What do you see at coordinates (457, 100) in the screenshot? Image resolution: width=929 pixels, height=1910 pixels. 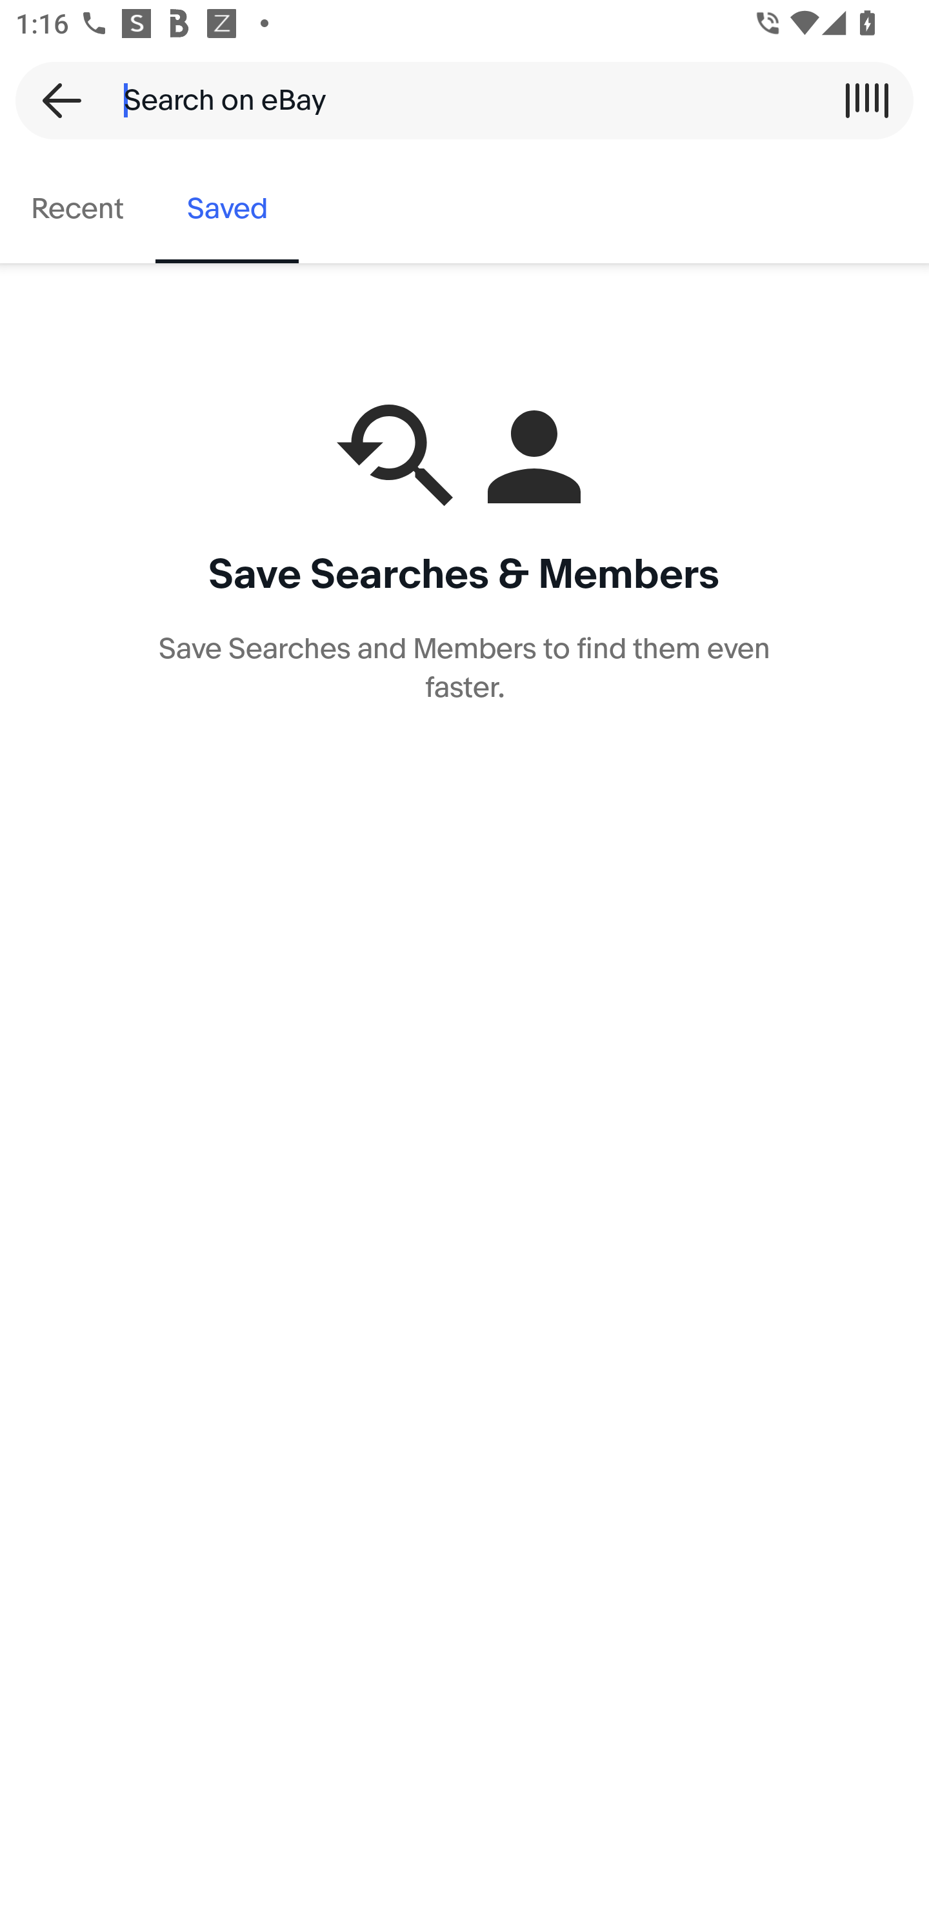 I see `Search on eBay` at bounding box center [457, 100].